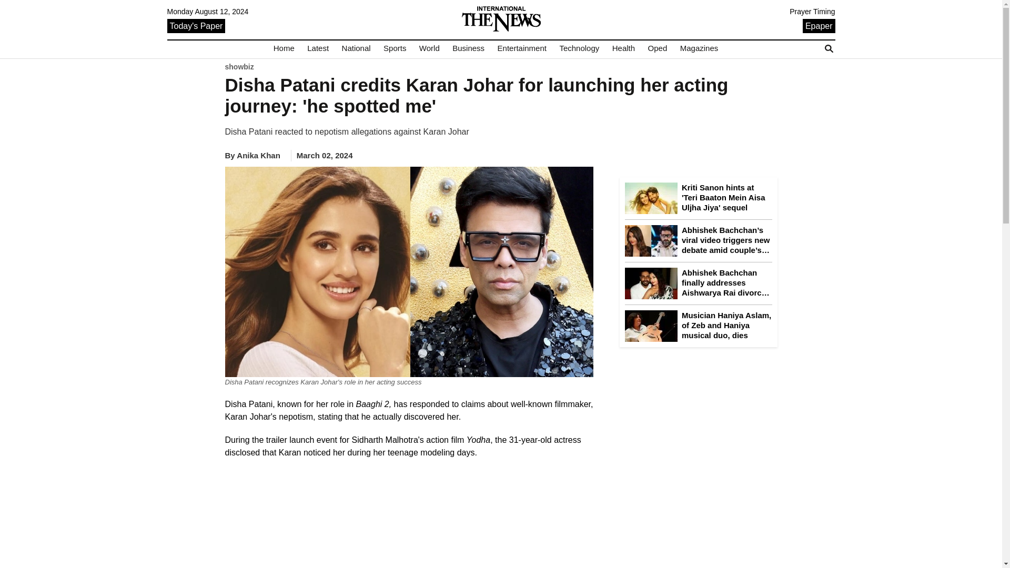 The image size is (1010, 568). What do you see at coordinates (429, 48) in the screenshot?
I see `World` at bounding box center [429, 48].